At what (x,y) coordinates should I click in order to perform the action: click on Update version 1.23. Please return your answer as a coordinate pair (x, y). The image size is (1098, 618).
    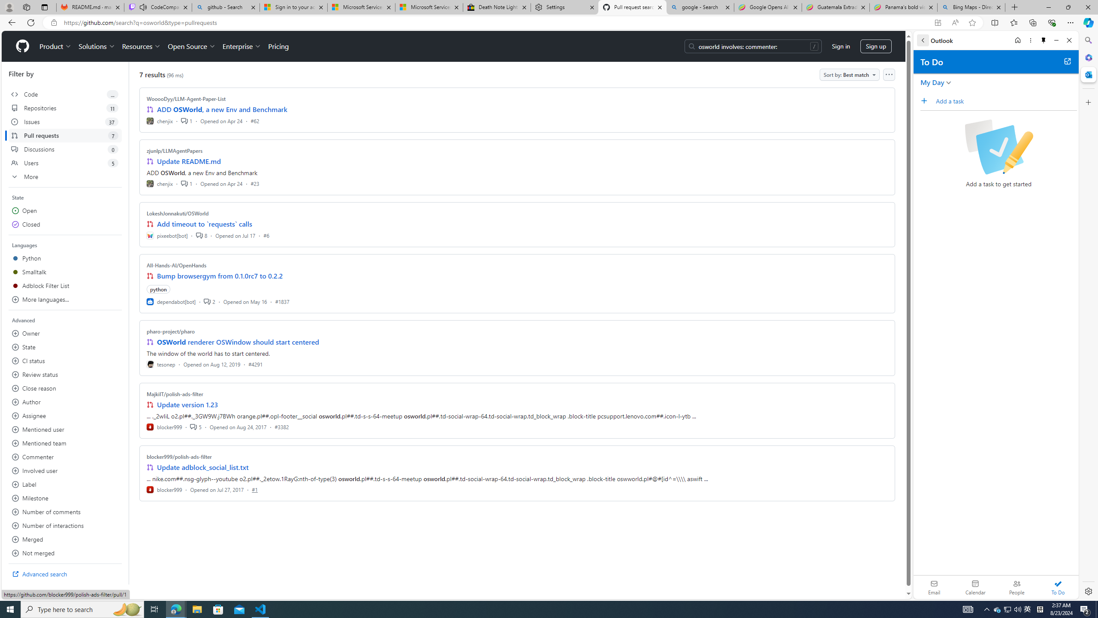
    Looking at the image, I should click on (188, 404).